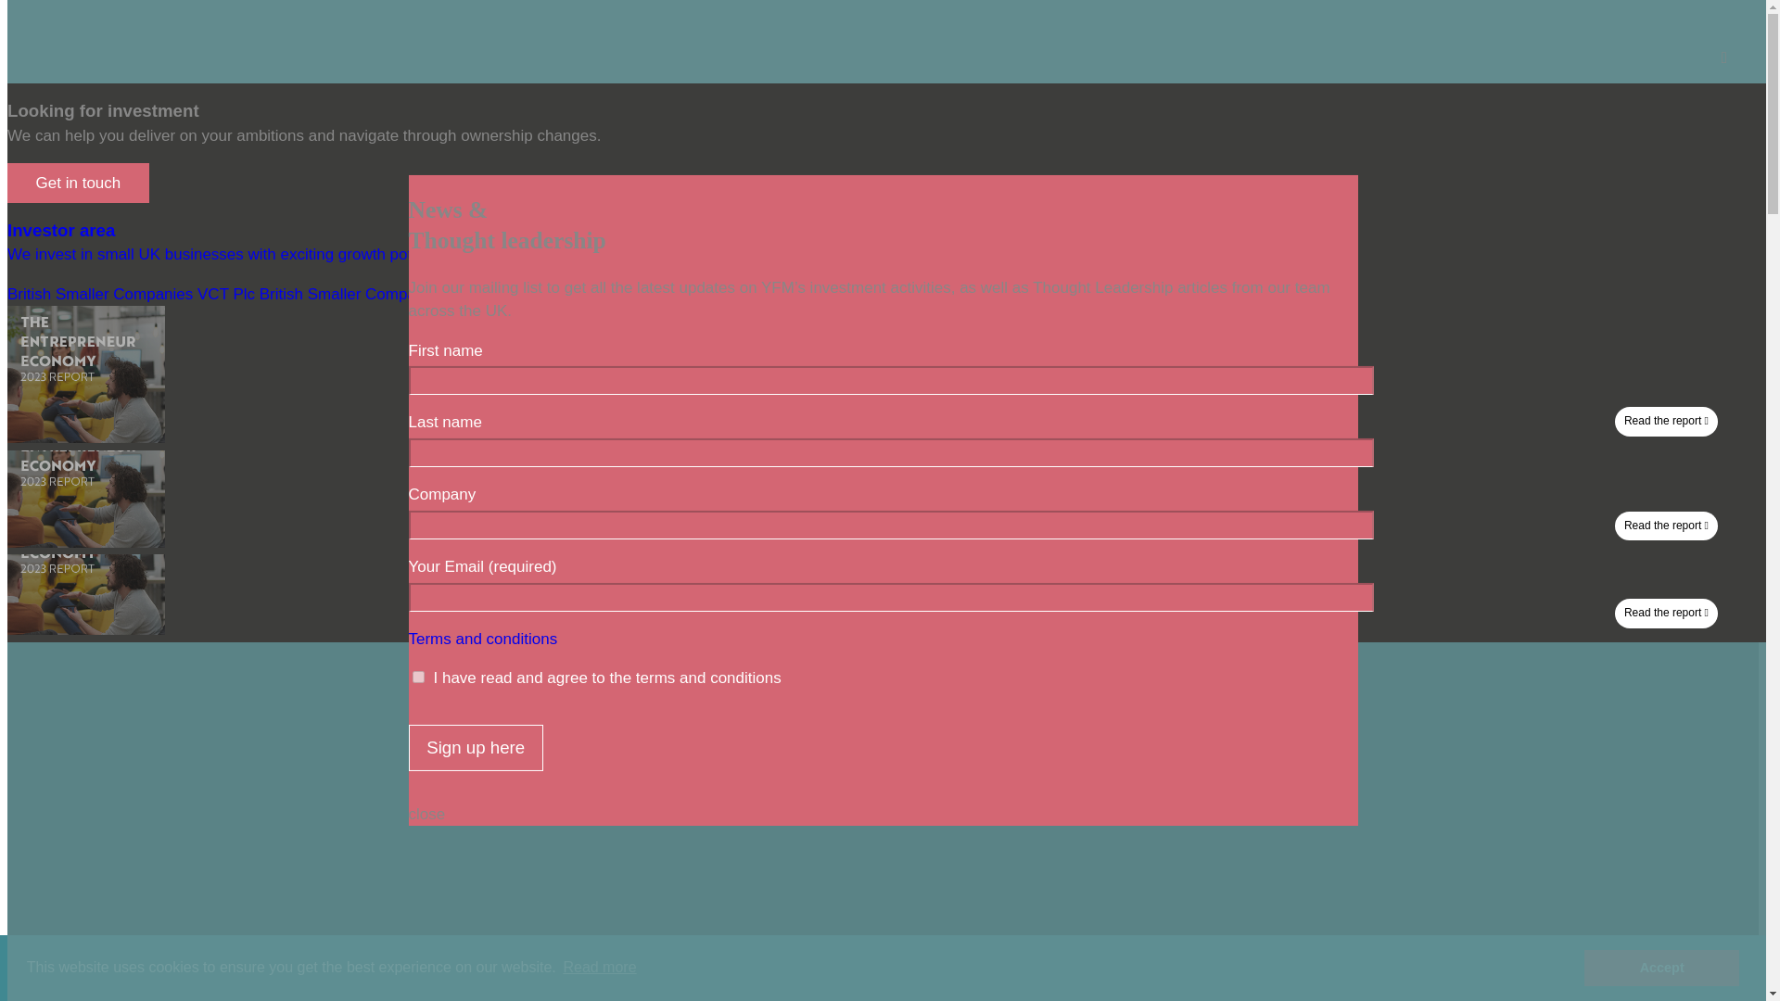  What do you see at coordinates (496, 103) in the screenshot?
I see `Who we are` at bounding box center [496, 103].